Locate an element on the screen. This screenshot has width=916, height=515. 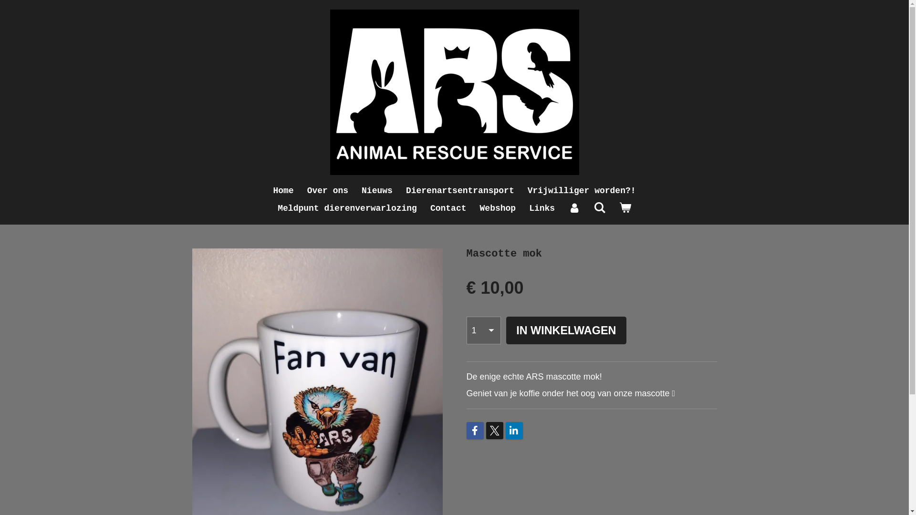
Webshop is located at coordinates (498, 209).